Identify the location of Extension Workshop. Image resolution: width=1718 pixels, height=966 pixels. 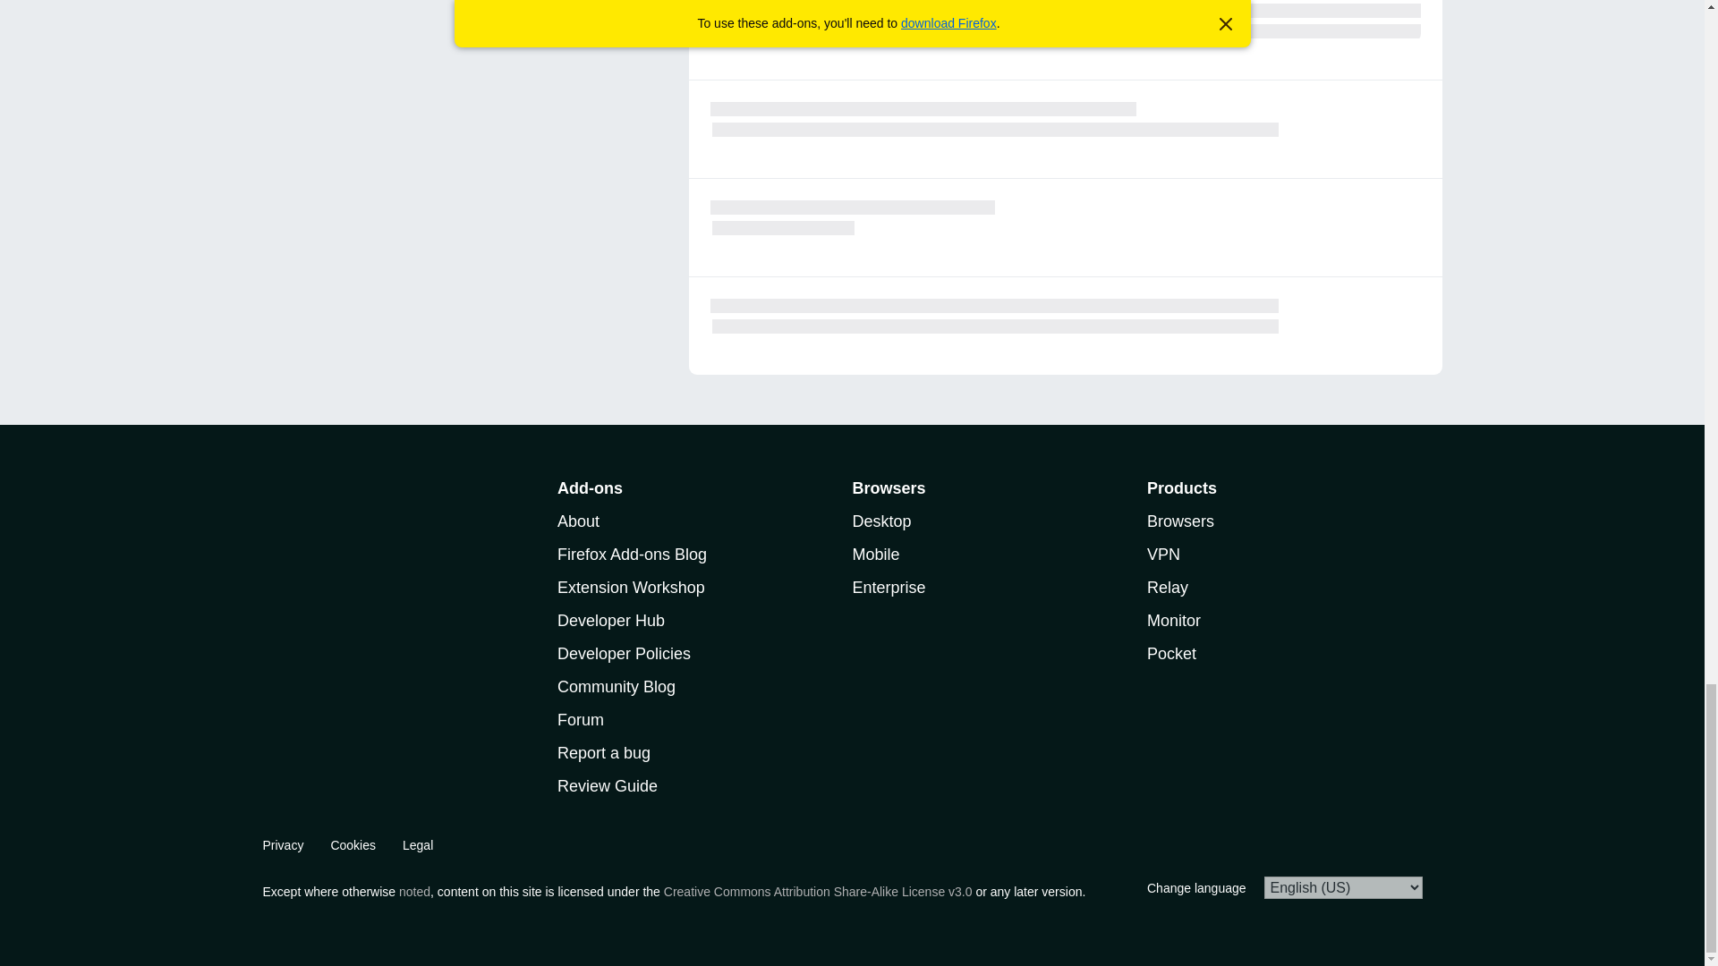
(630, 587).